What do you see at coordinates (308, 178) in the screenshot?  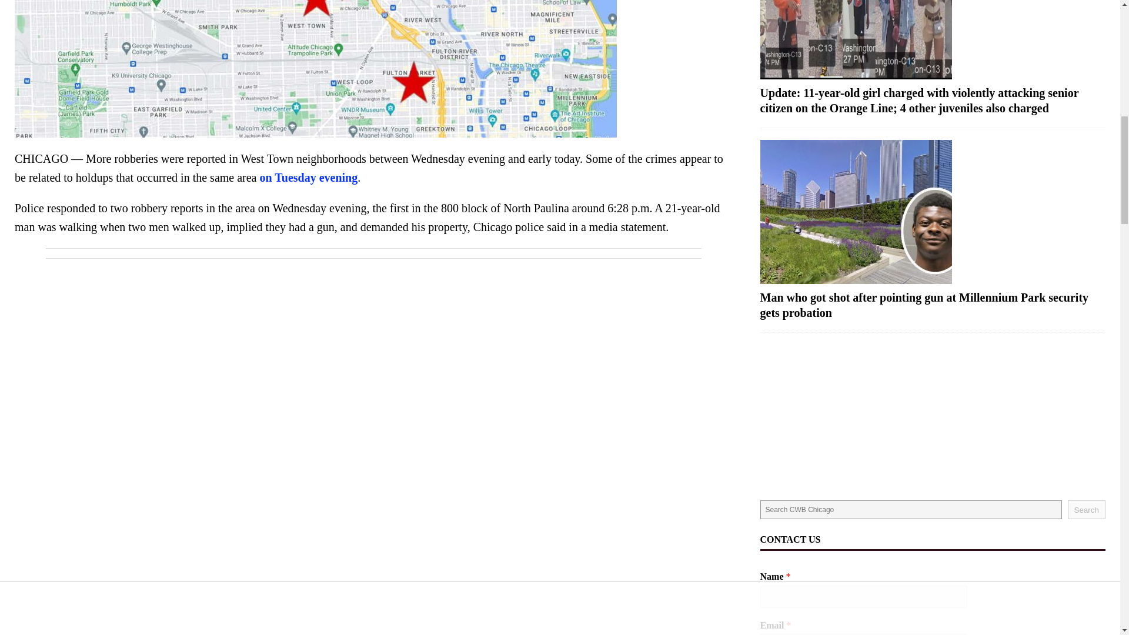 I see `on Tuesday evening` at bounding box center [308, 178].